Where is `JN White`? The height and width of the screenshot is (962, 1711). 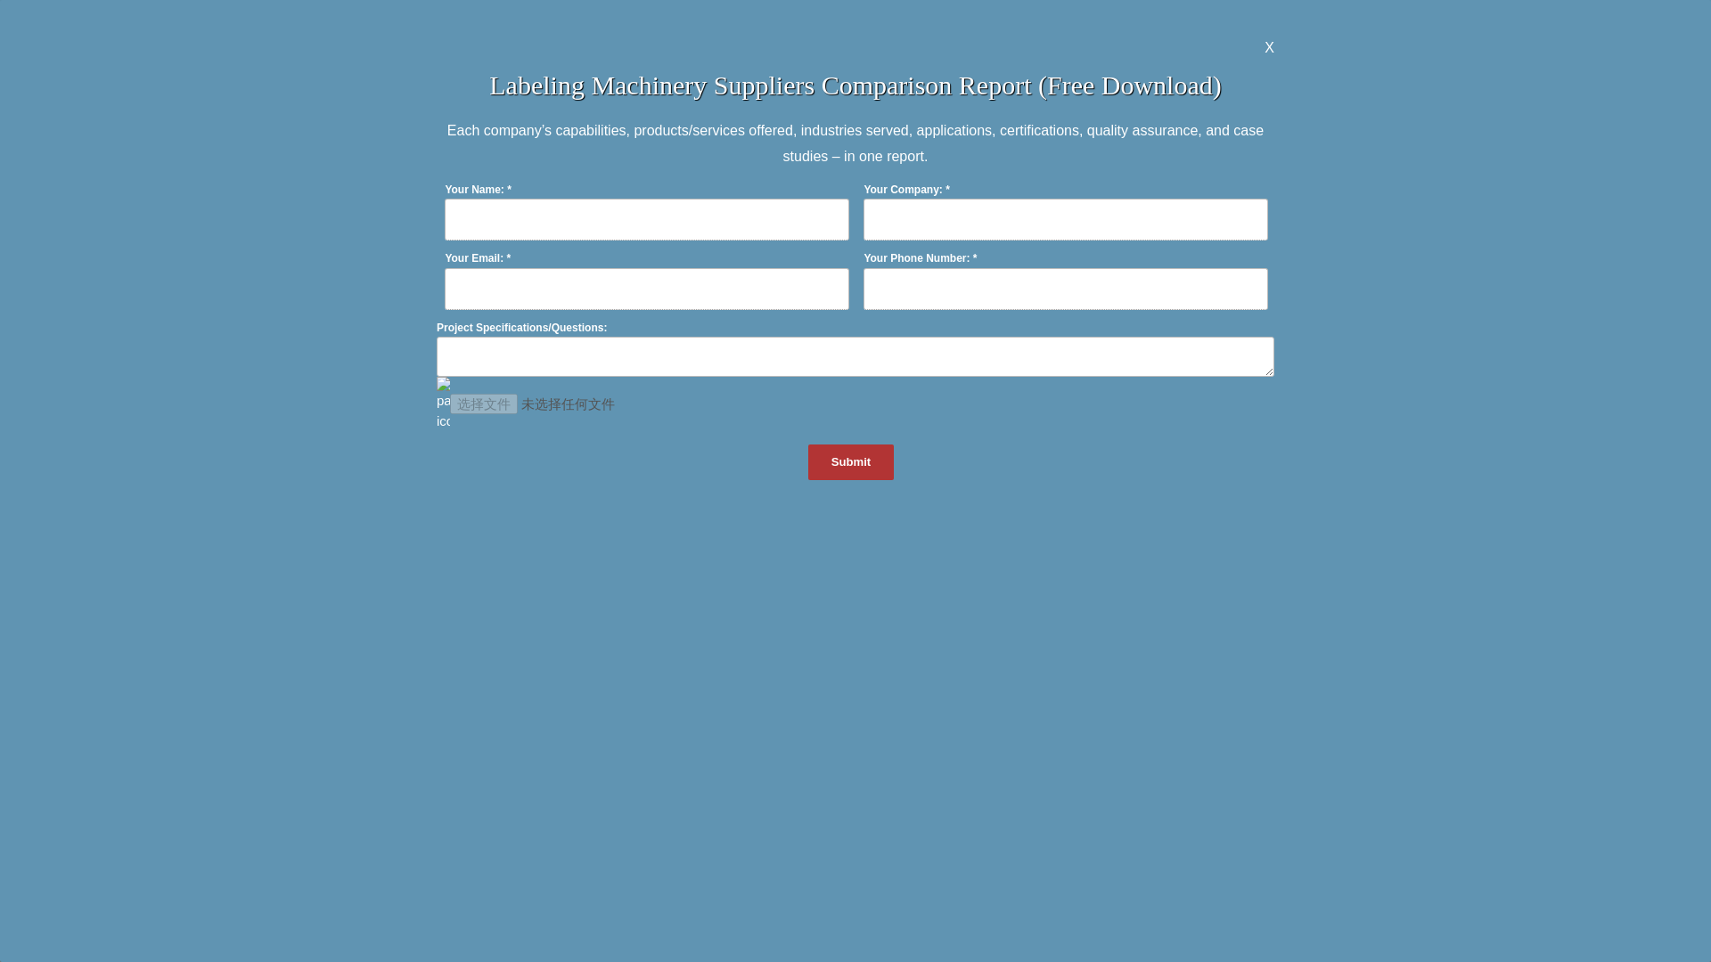 JN White is located at coordinates (237, 334).